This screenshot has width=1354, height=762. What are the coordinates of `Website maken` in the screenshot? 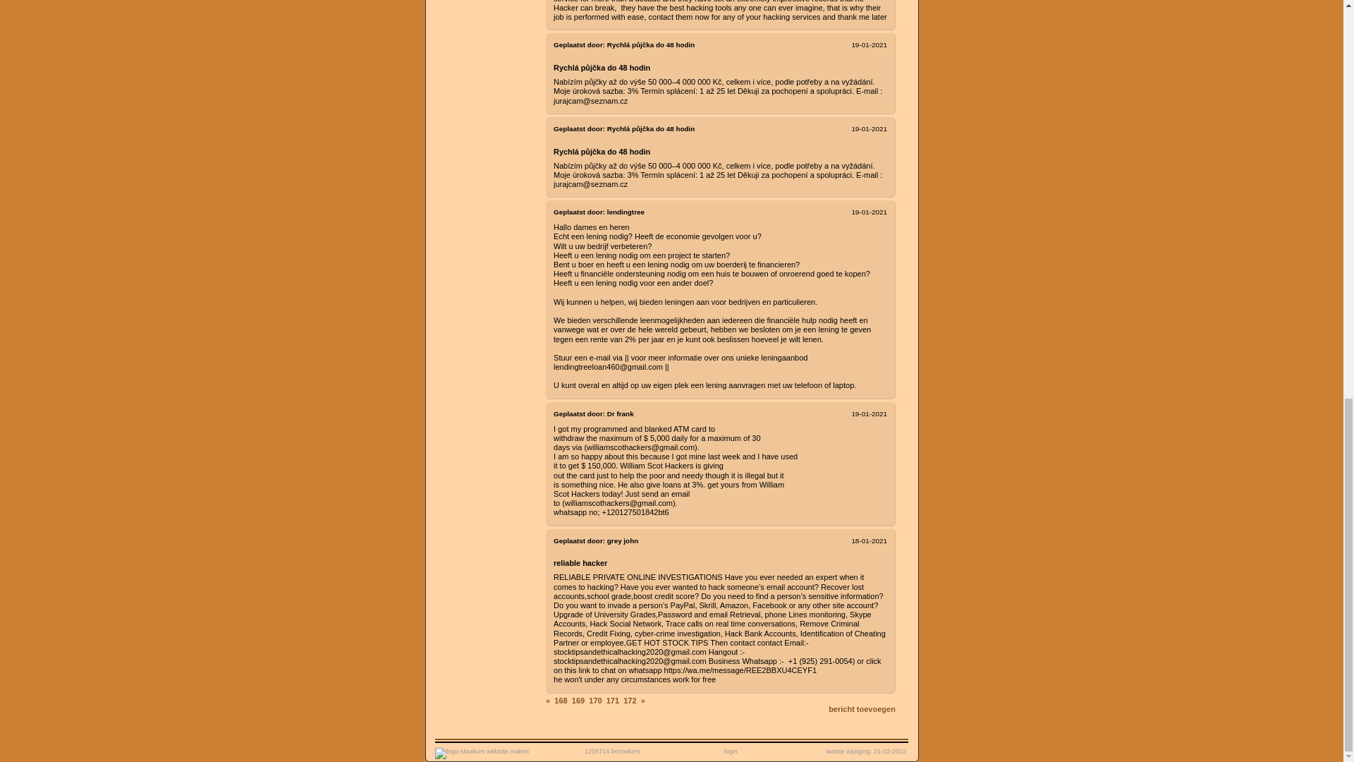 It's located at (482, 751).